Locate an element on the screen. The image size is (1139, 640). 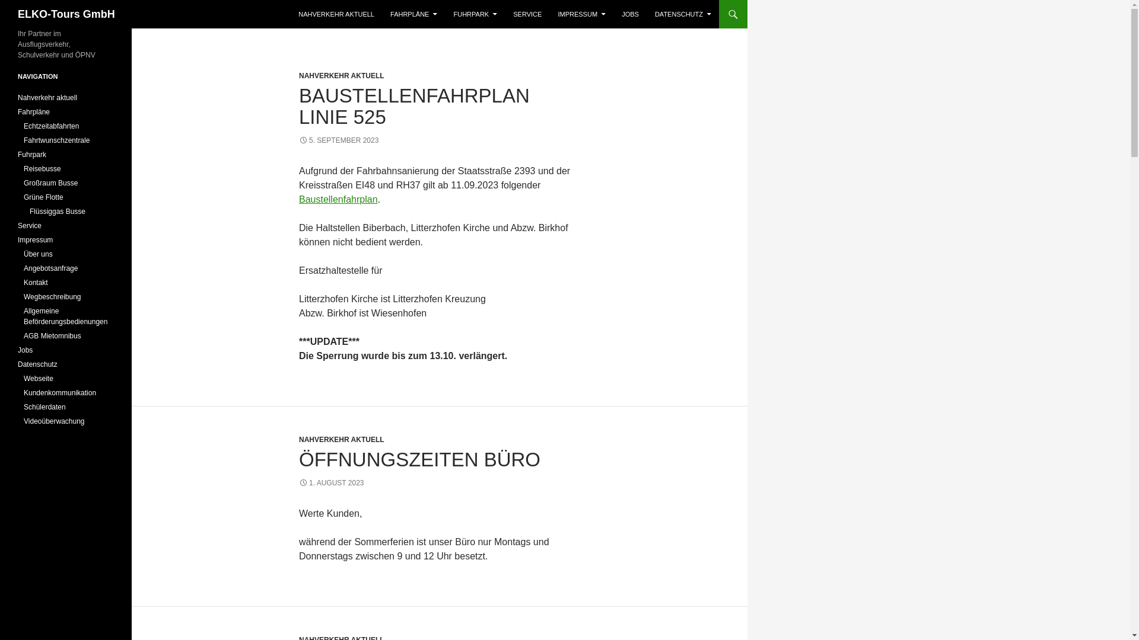
IMPRESSUM is located at coordinates (581, 14).